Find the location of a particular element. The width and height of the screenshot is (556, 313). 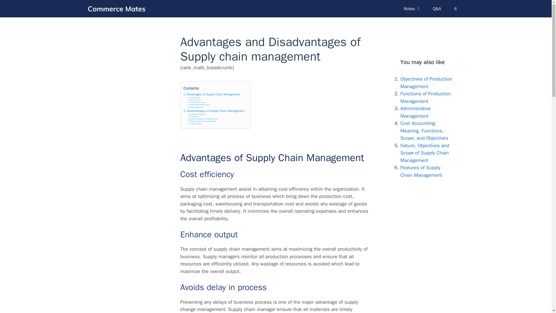

Notes is located at coordinates (412, 9).